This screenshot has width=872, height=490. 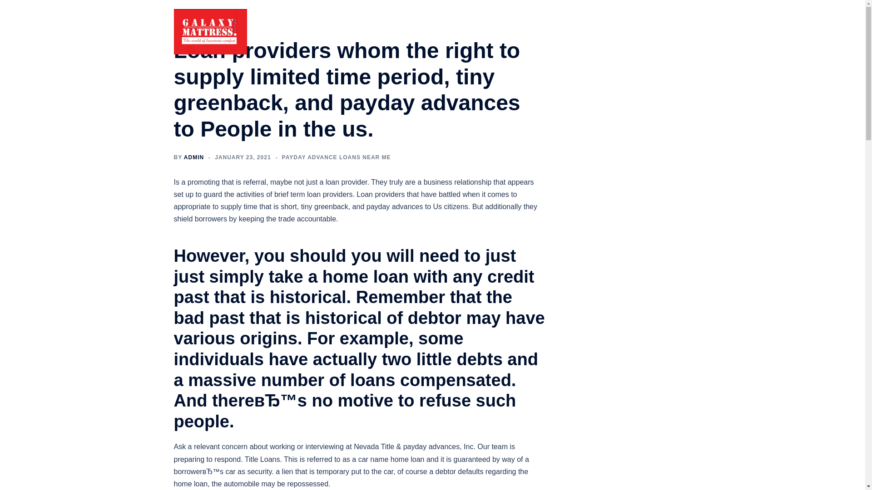 I want to click on Shop, so click(x=609, y=32).